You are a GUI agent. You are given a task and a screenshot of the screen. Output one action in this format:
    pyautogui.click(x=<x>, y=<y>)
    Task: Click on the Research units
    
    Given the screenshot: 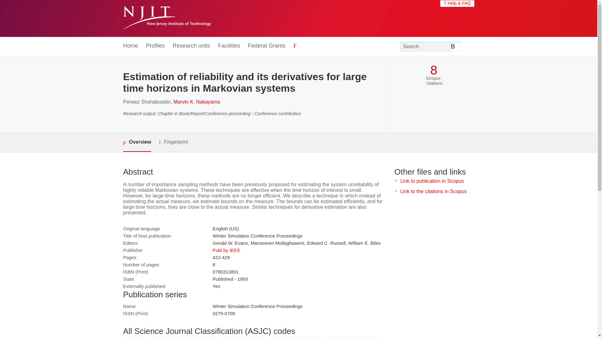 What is the action you would take?
    pyautogui.click(x=191, y=46)
    